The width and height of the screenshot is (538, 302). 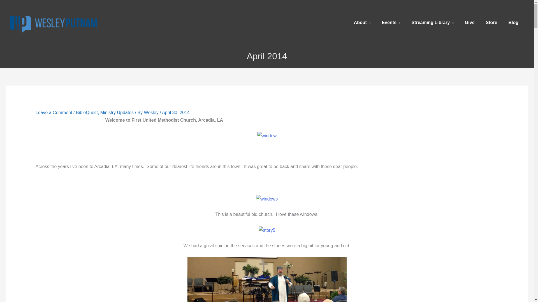 What do you see at coordinates (432, 22) in the screenshot?
I see `Streaming Library` at bounding box center [432, 22].